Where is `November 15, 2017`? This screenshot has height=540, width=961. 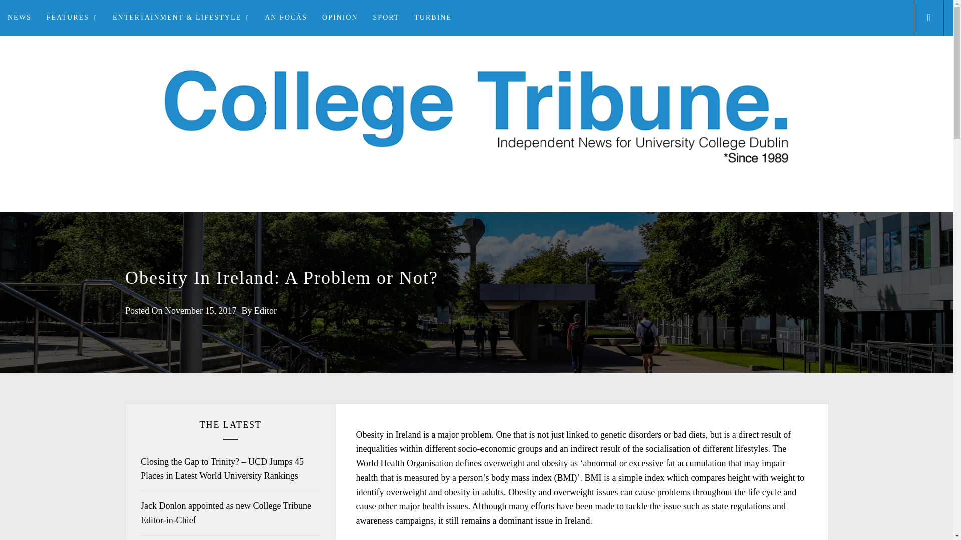
November 15, 2017 is located at coordinates (200, 311).